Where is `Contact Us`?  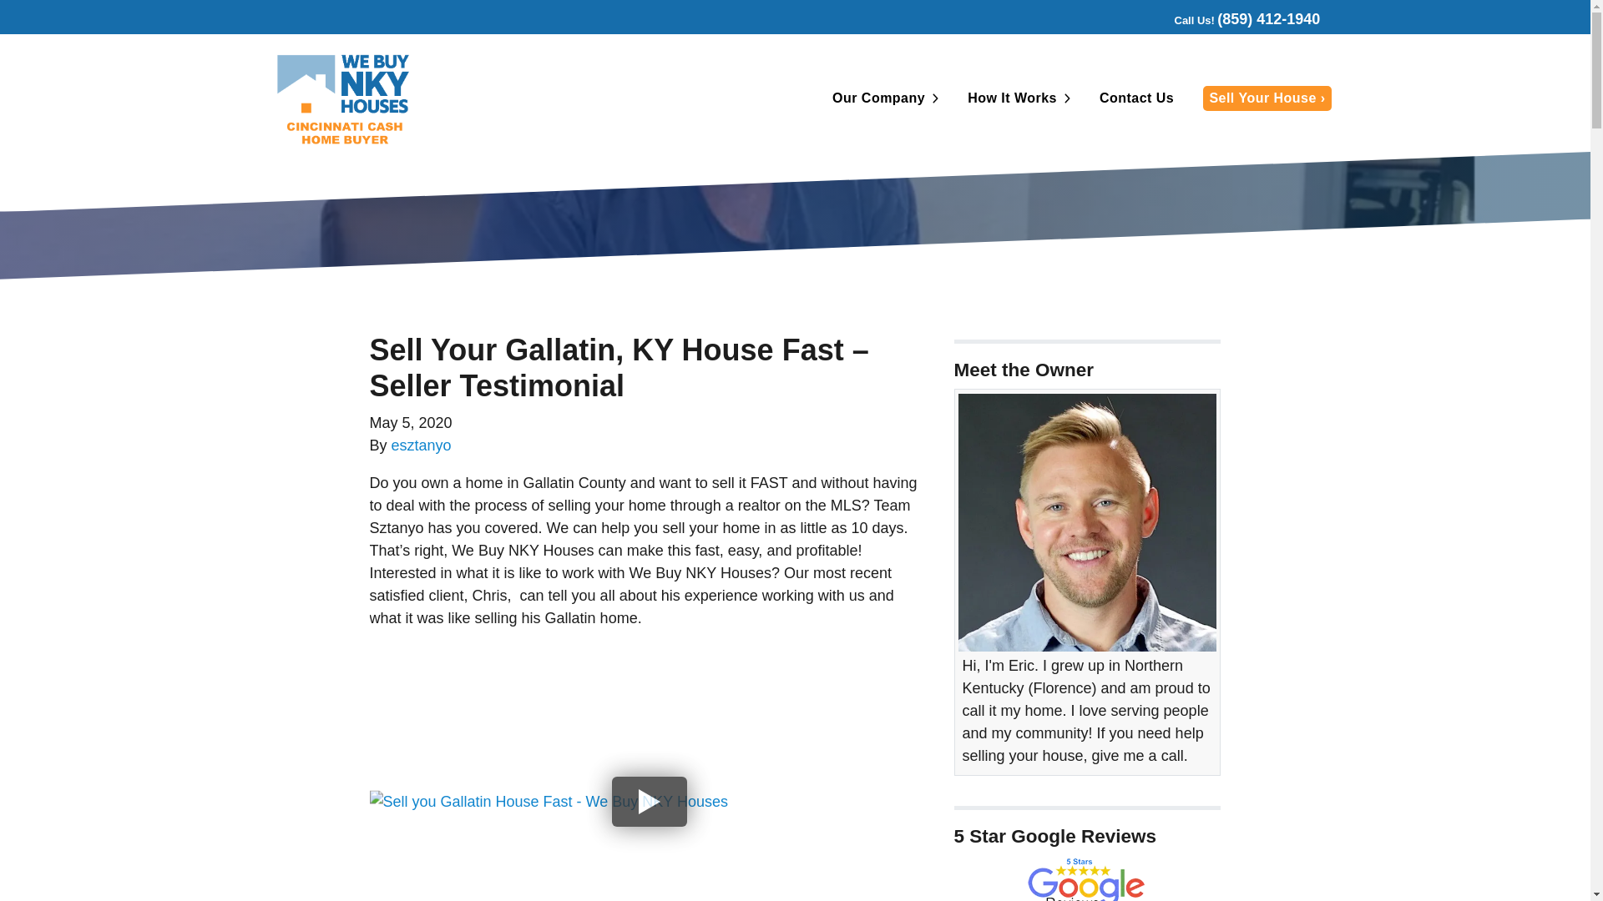
Contact Us is located at coordinates (1135, 98).